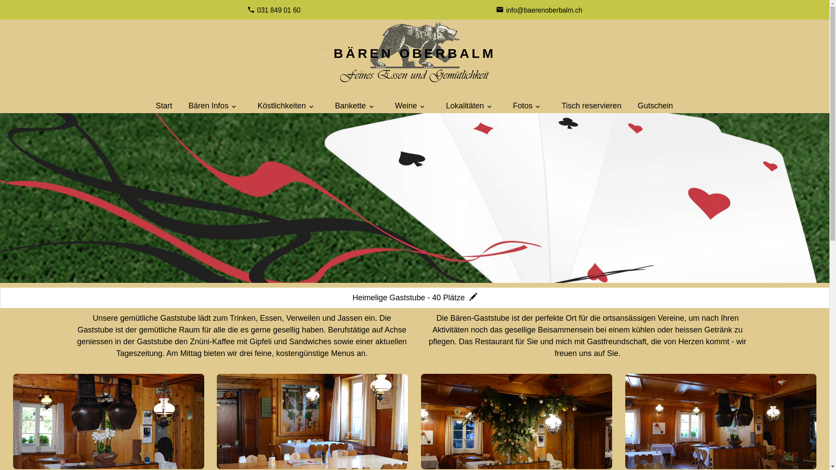 This screenshot has width=836, height=470. I want to click on Start, so click(163, 106).